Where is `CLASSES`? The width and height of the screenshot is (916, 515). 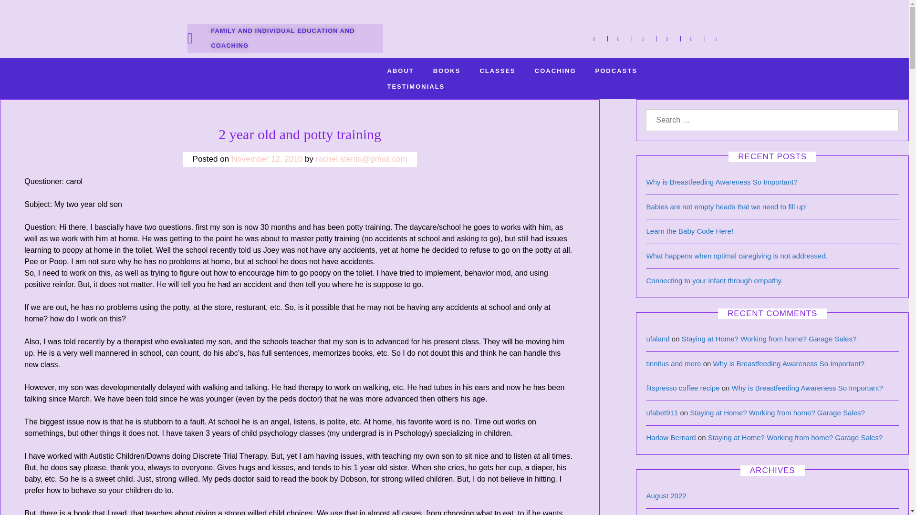 CLASSES is located at coordinates (497, 71).